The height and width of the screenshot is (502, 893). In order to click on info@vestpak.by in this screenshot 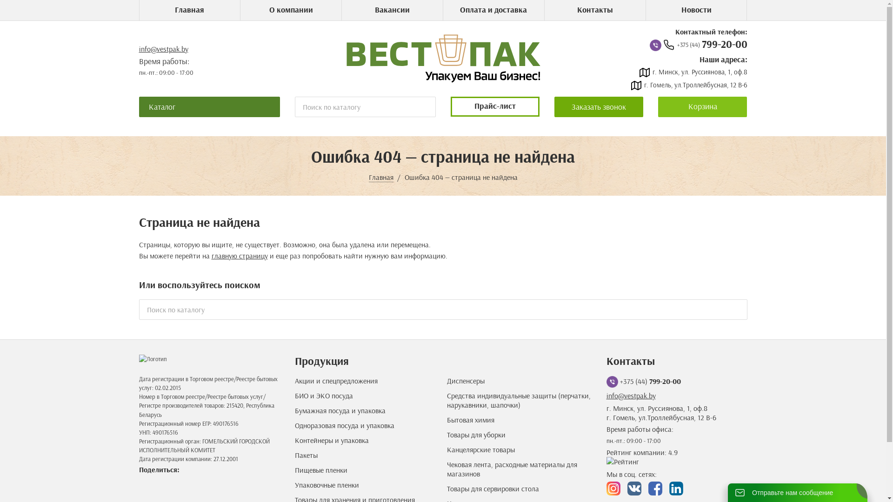, I will do `click(163, 49)`.